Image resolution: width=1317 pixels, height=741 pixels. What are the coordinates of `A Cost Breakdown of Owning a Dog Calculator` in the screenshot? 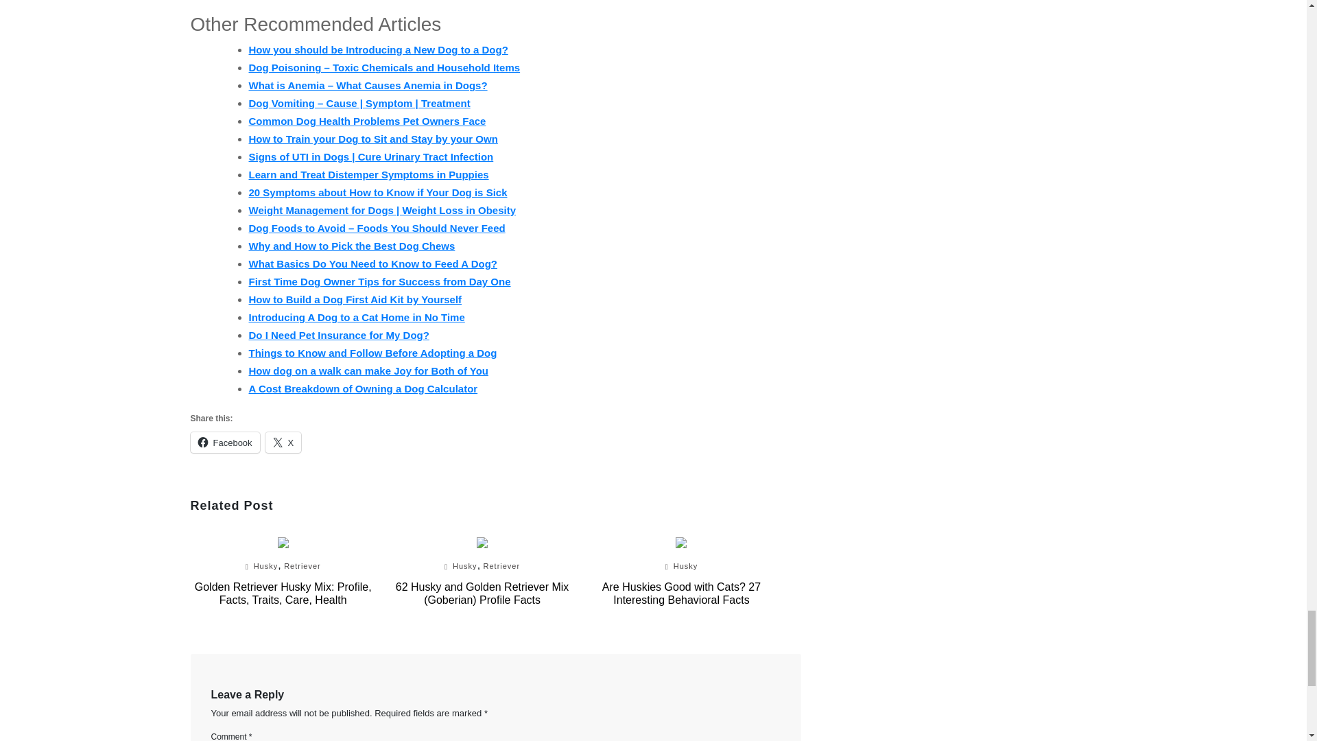 It's located at (362, 388).